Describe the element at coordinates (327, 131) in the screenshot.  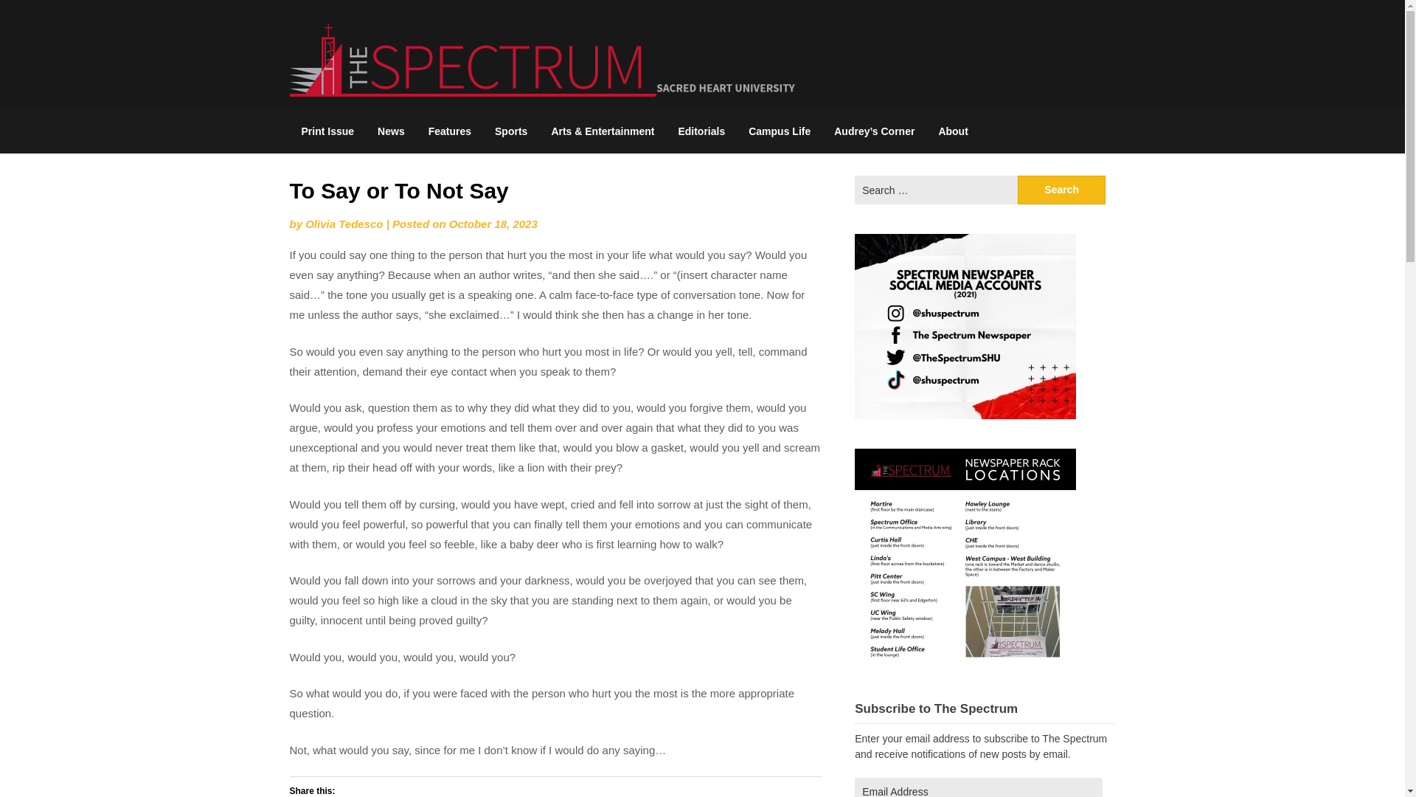
I see `Print Issue` at that location.